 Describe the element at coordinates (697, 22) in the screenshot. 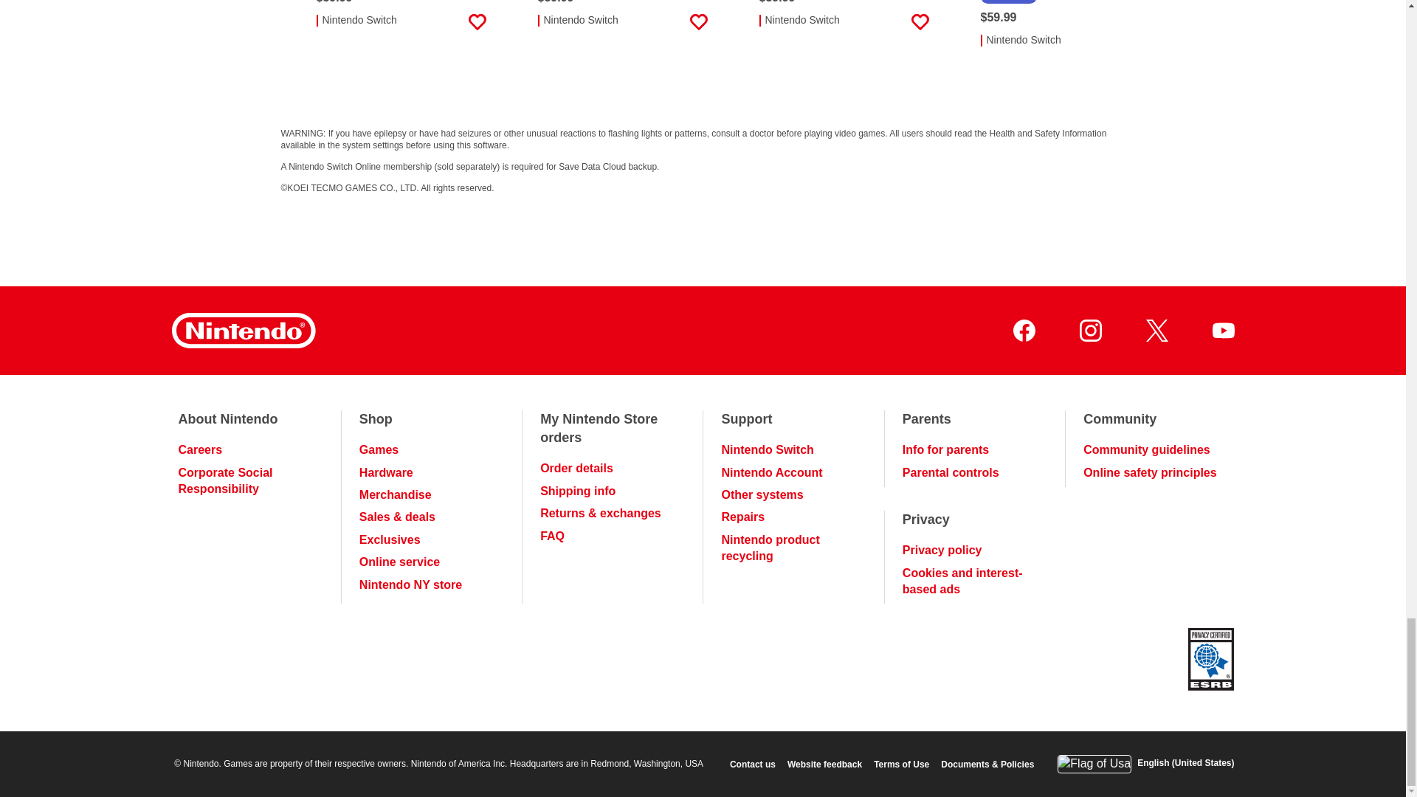

I see `Add to Wish List` at that location.